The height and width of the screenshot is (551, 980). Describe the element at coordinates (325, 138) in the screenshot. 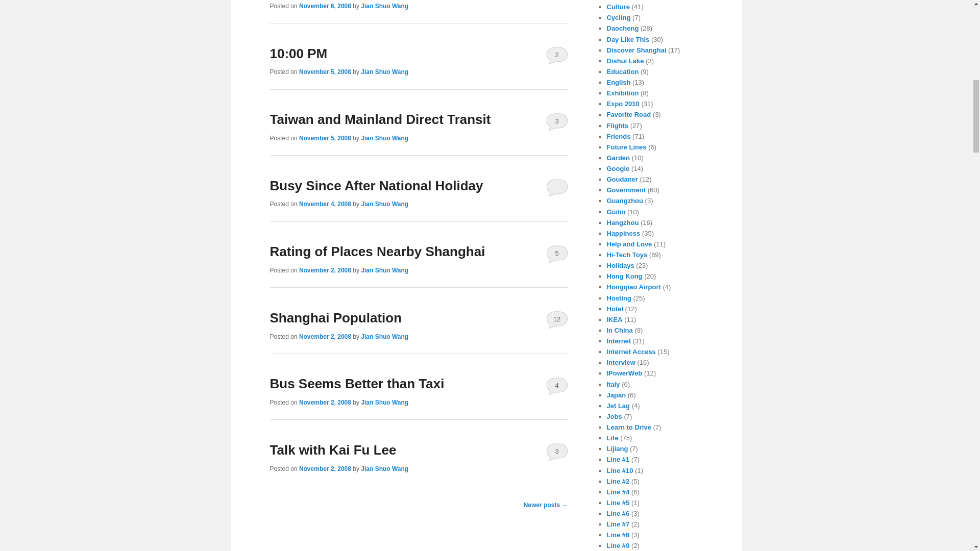

I see `6:34 pm` at that location.